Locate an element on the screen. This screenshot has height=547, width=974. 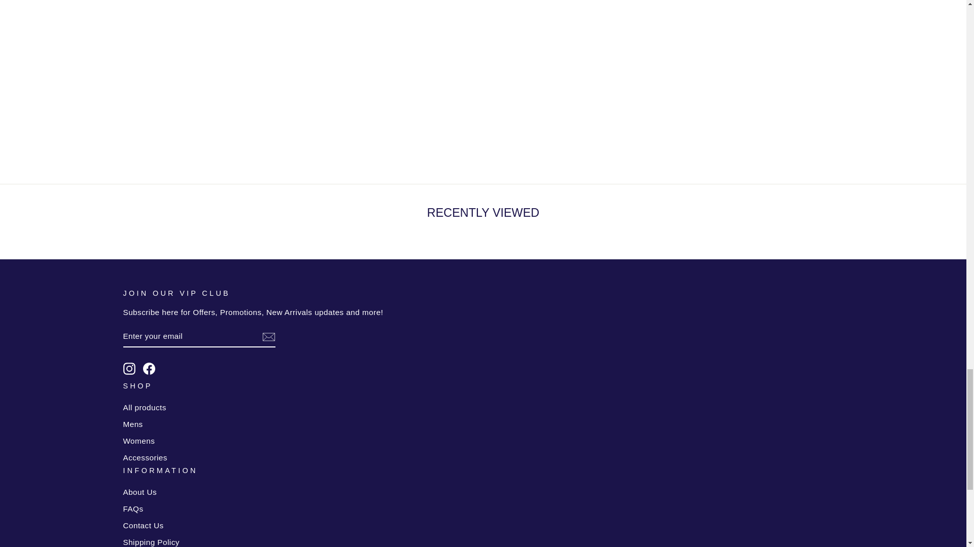
instagram is located at coordinates (129, 369).